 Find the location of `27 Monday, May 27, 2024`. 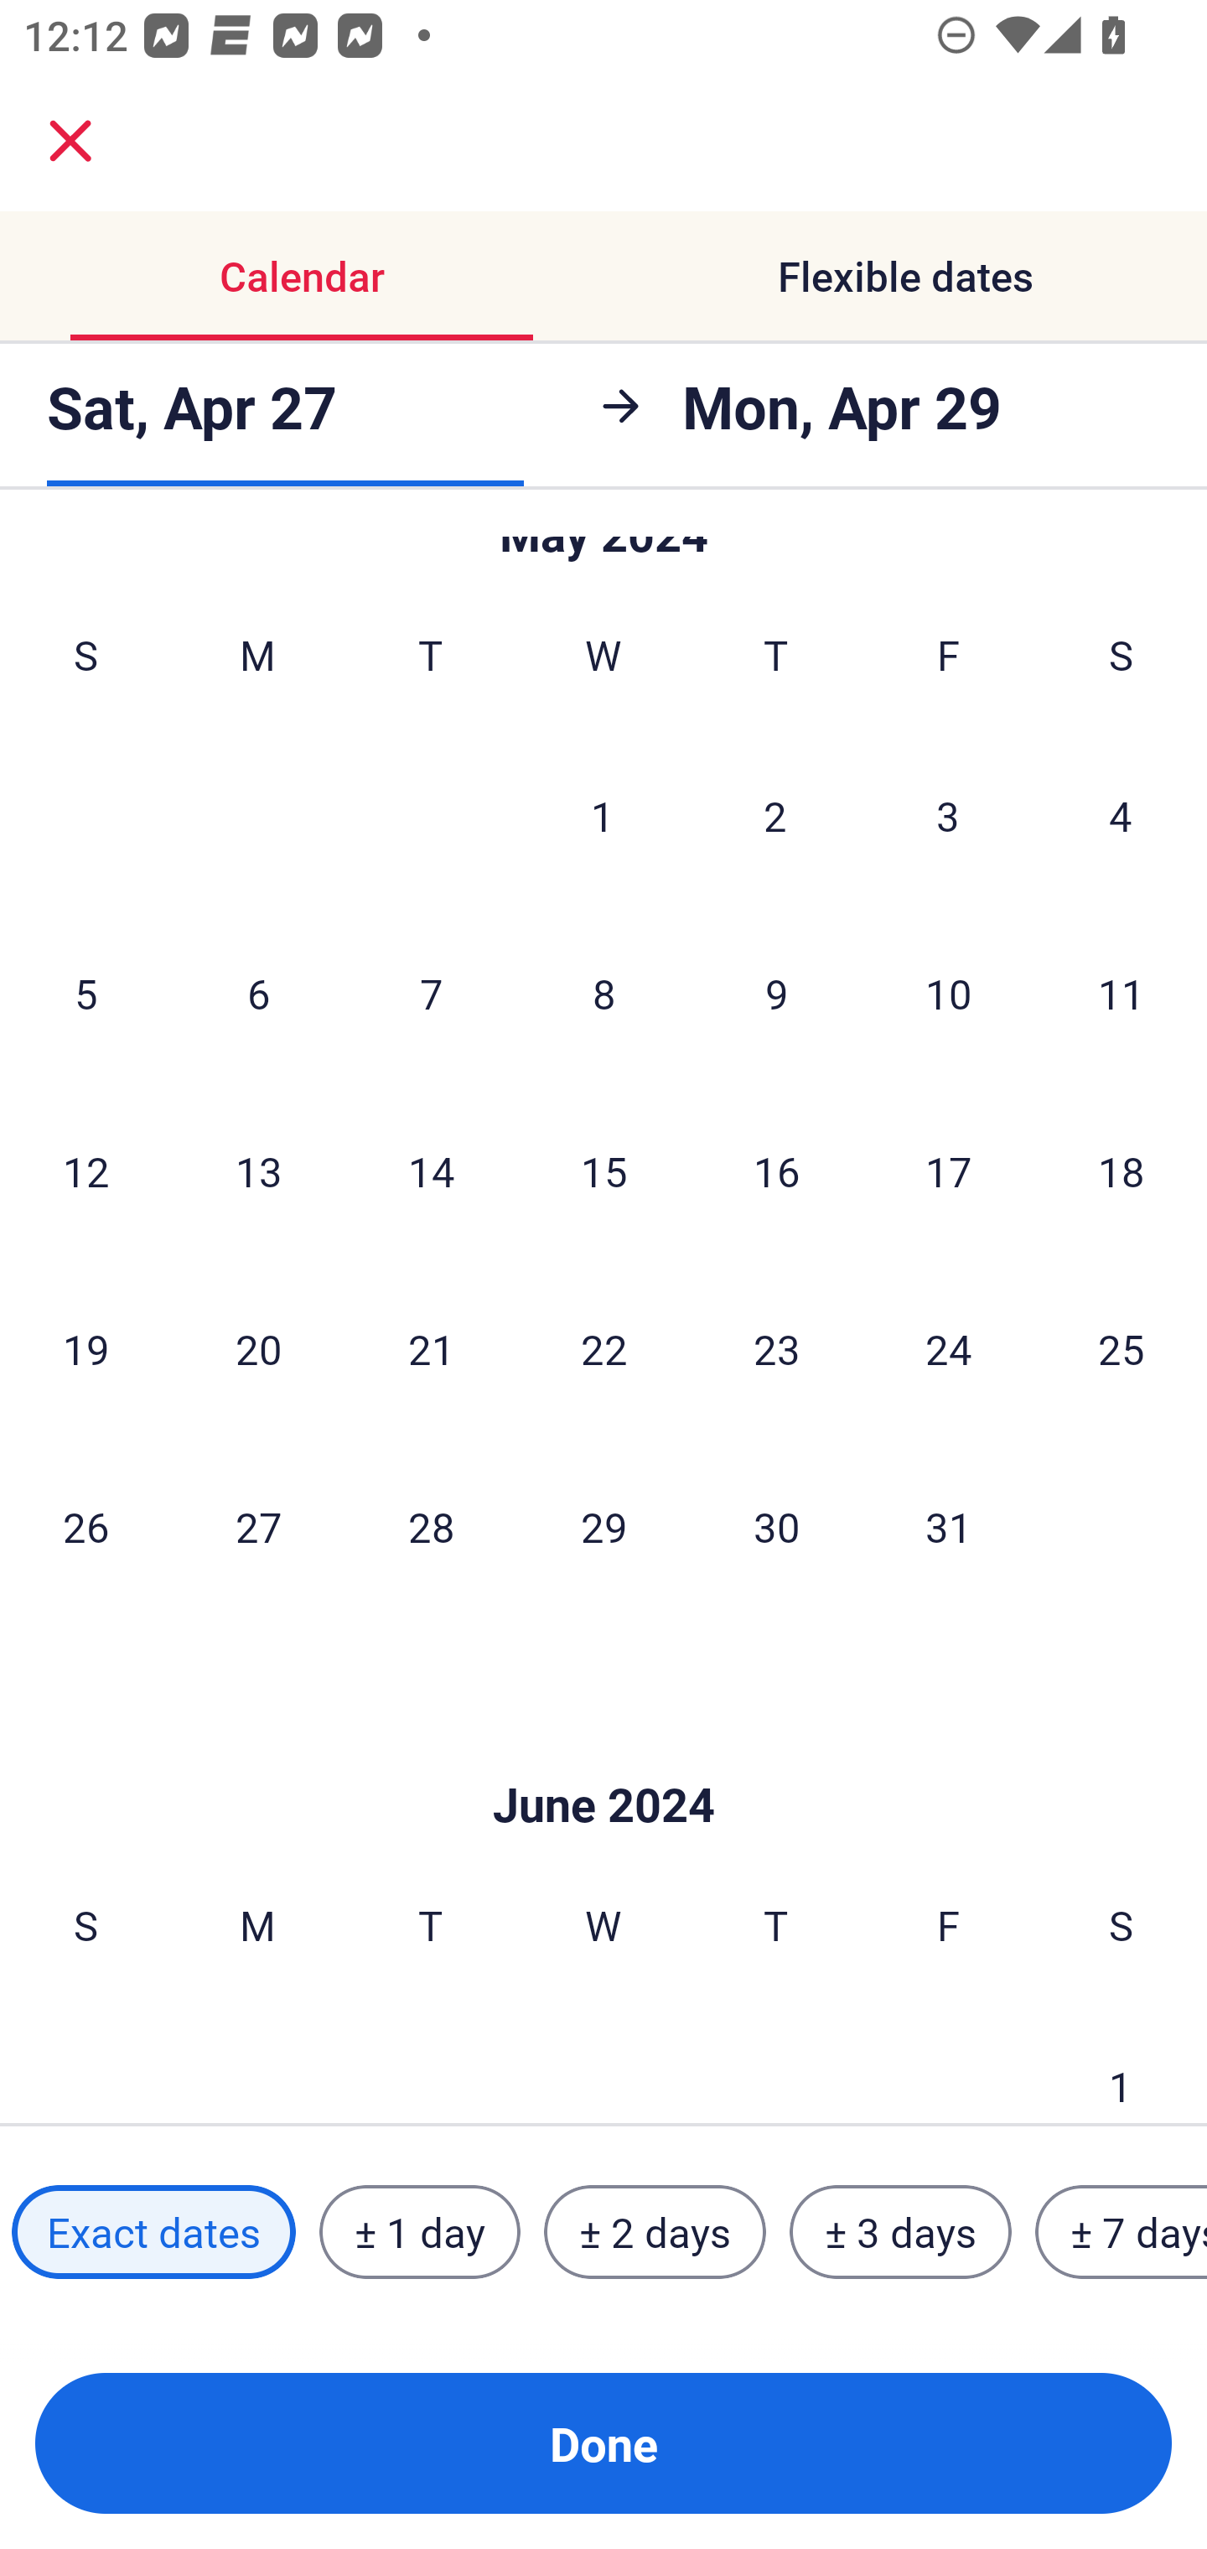

27 Monday, May 27, 2024 is located at coordinates (258, 1526).